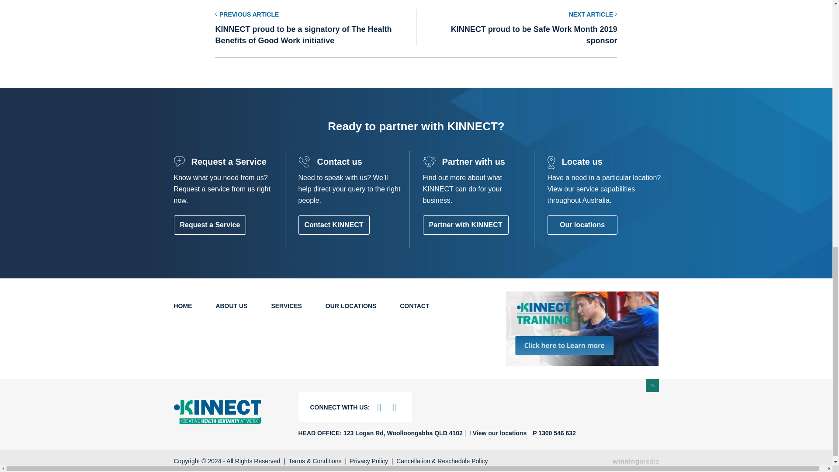 The width and height of the screenshot is (839, 472). Describe the element at coordinates (552, 433) in the screenshot. I see `phone` at that location.